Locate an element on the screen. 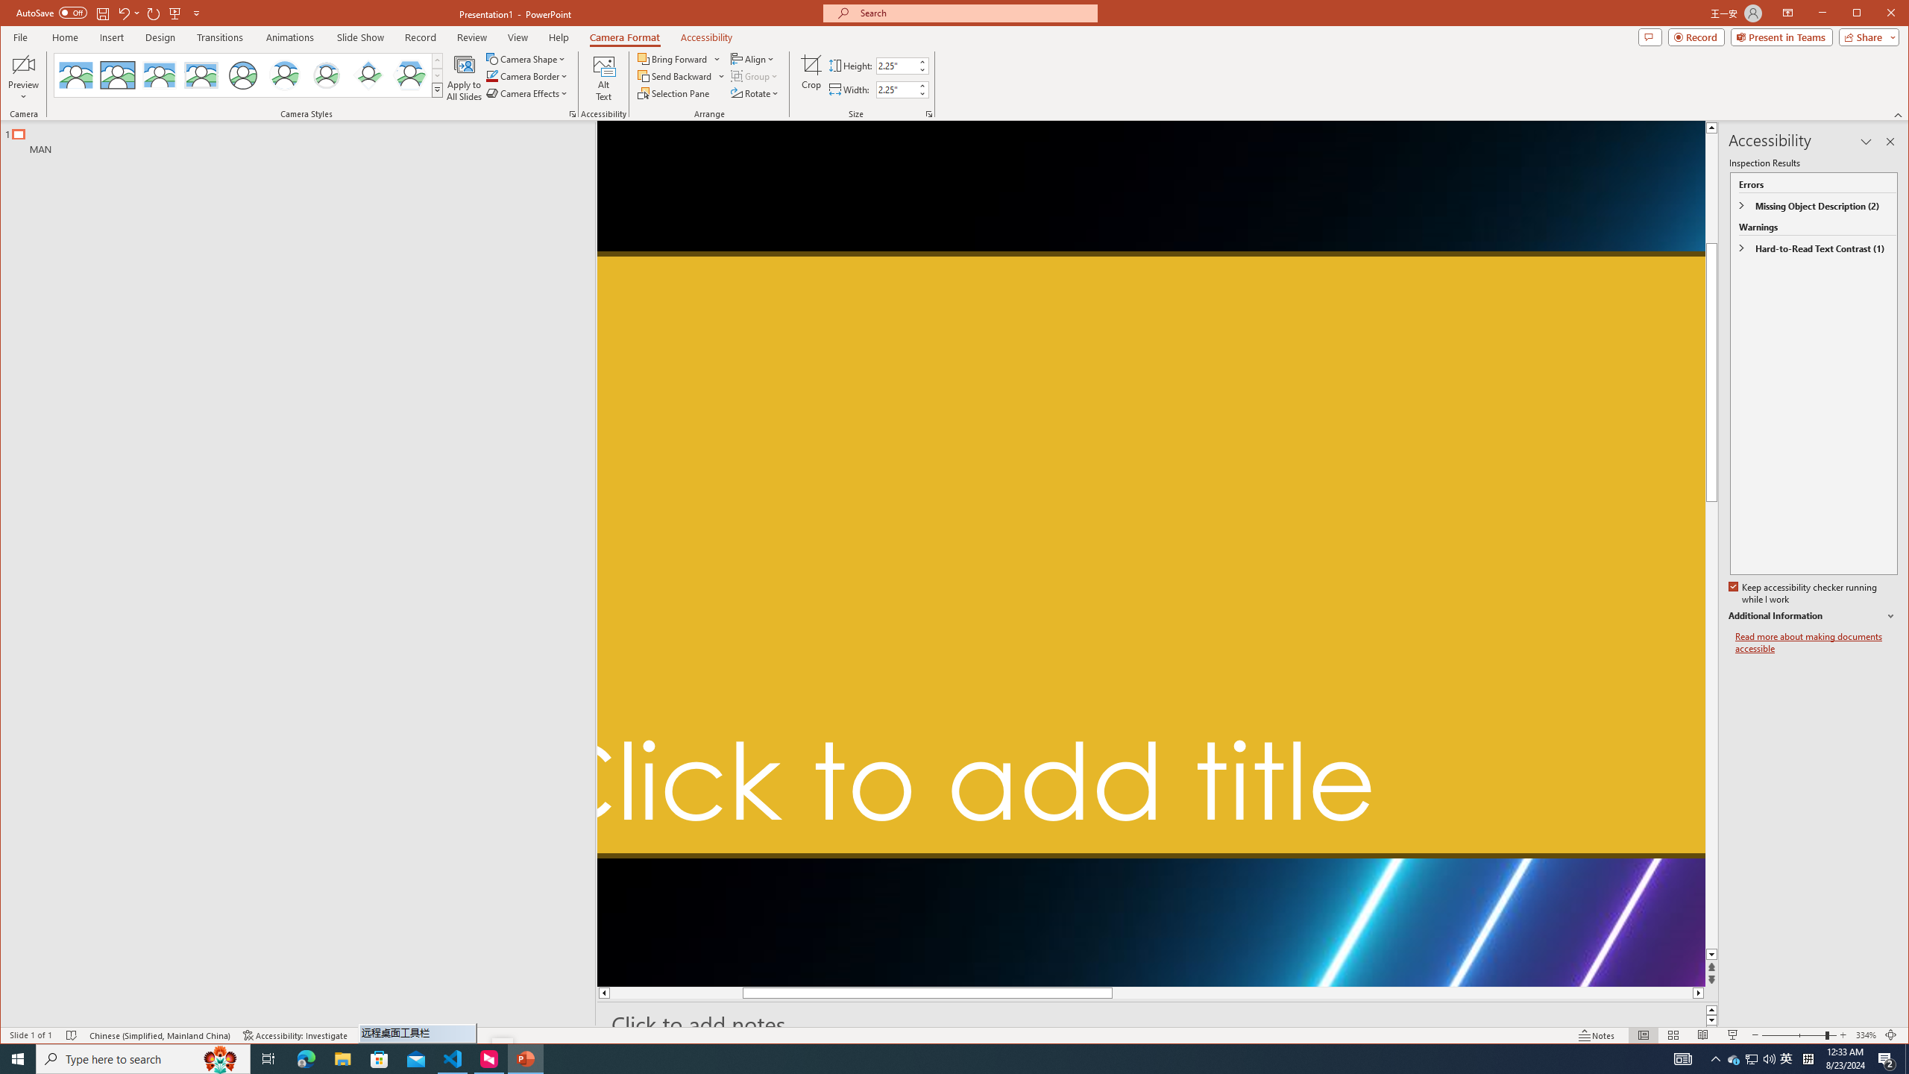  Simple Frame Rectangle is located at coordinates (118, 75).